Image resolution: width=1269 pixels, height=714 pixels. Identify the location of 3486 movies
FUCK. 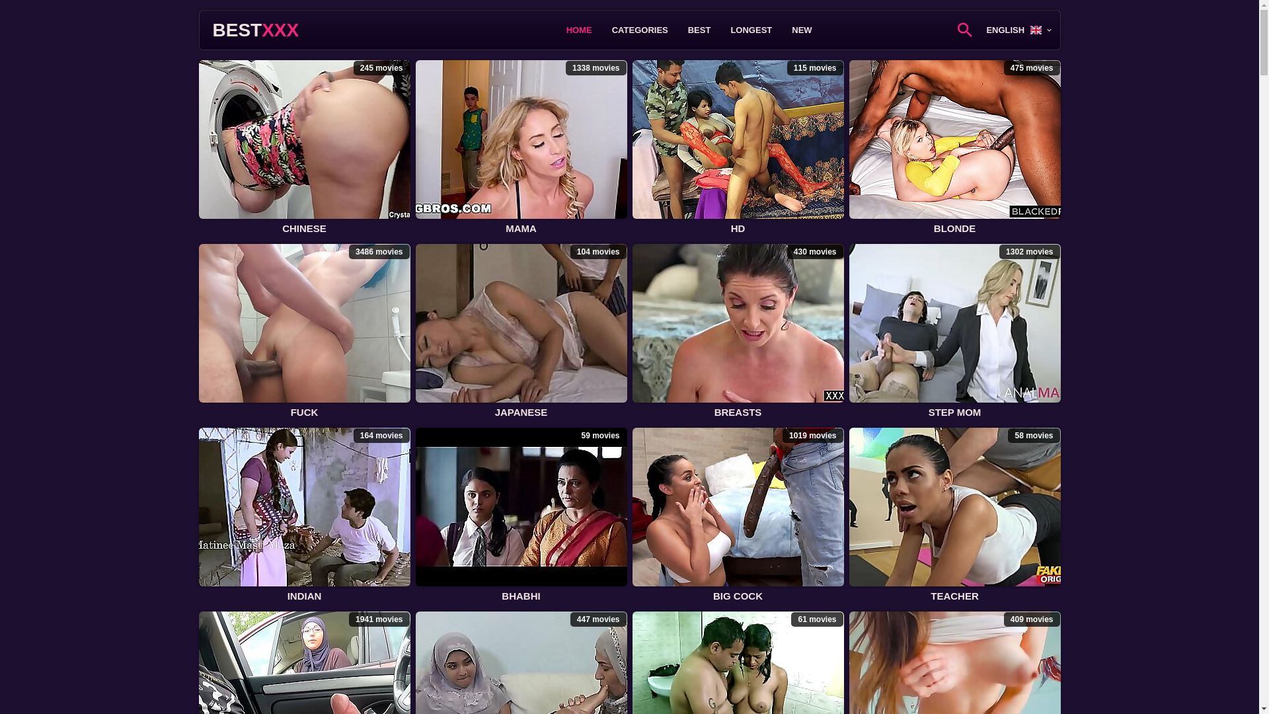
(304, 333).